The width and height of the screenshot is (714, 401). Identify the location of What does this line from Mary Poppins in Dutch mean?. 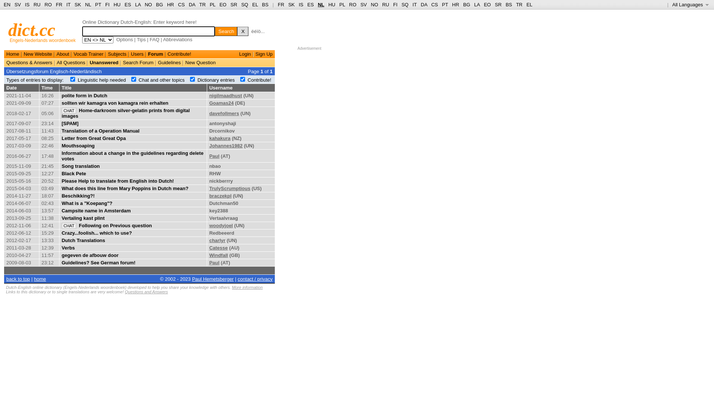
(125, 189).